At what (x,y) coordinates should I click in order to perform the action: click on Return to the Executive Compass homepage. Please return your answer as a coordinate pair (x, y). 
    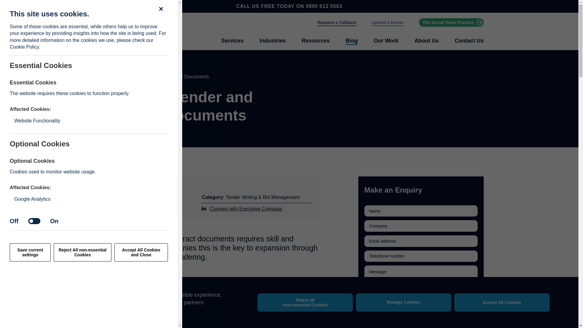
    Looking at the image, I should click on (125, 32).